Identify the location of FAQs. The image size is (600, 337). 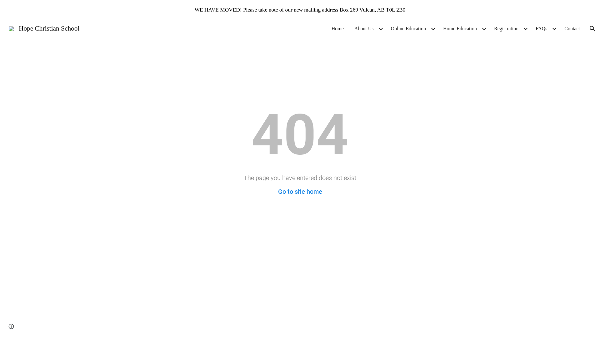
(541, 29).